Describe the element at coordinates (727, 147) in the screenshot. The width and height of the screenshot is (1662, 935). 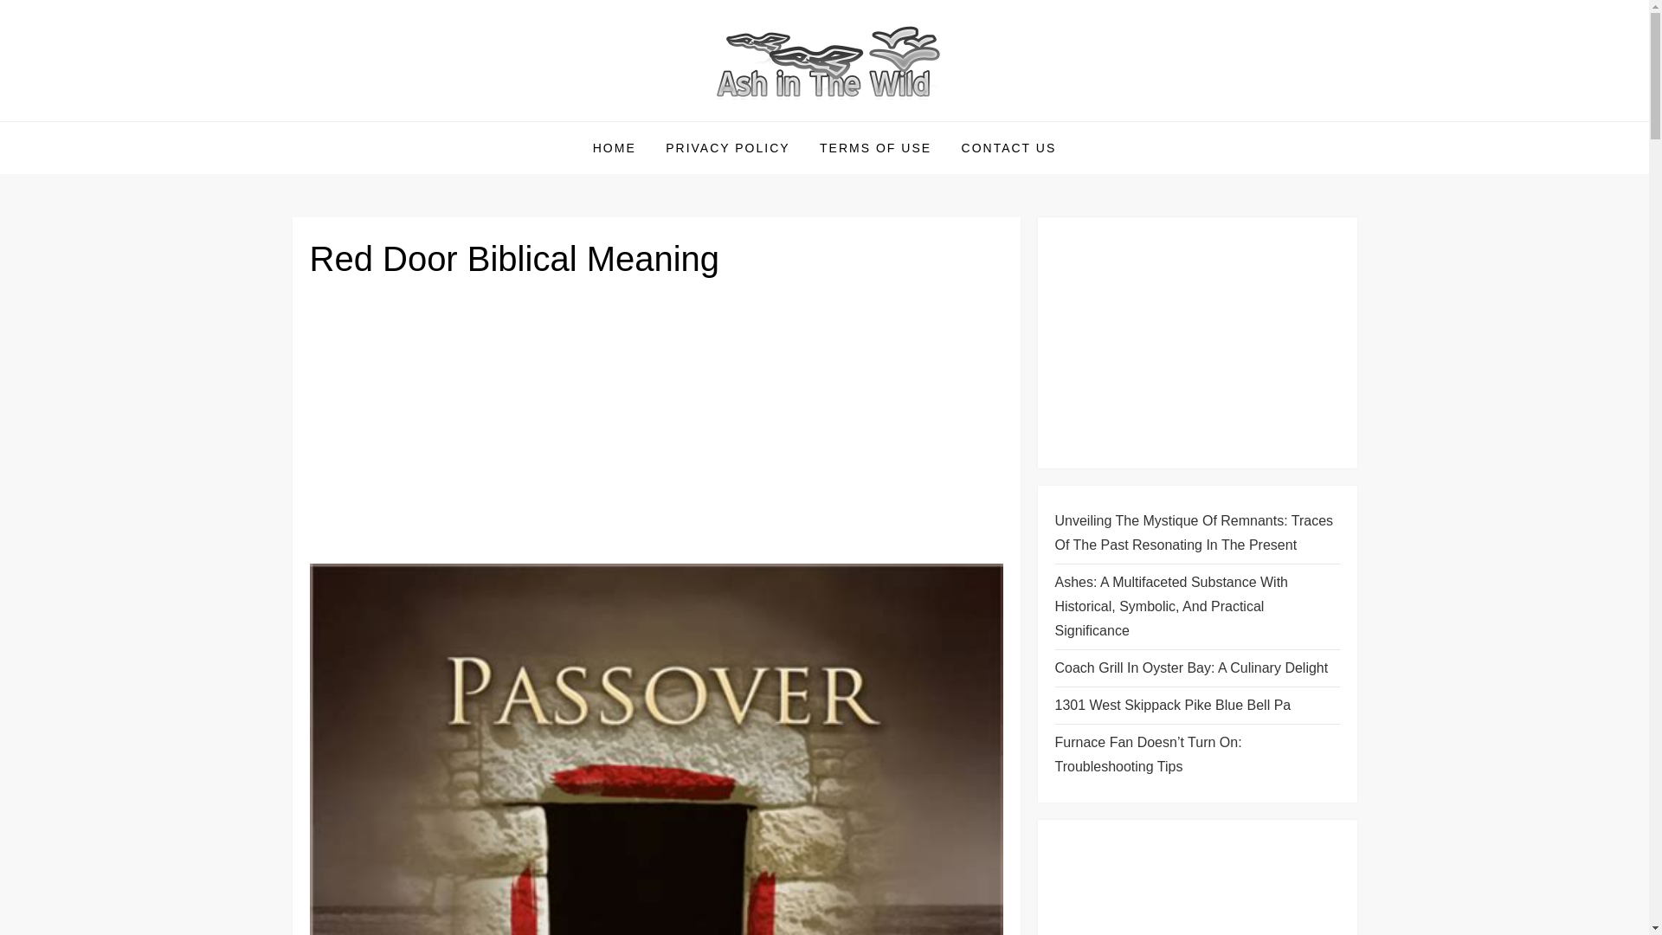
I see `PRIVACY POLICY` at that location.